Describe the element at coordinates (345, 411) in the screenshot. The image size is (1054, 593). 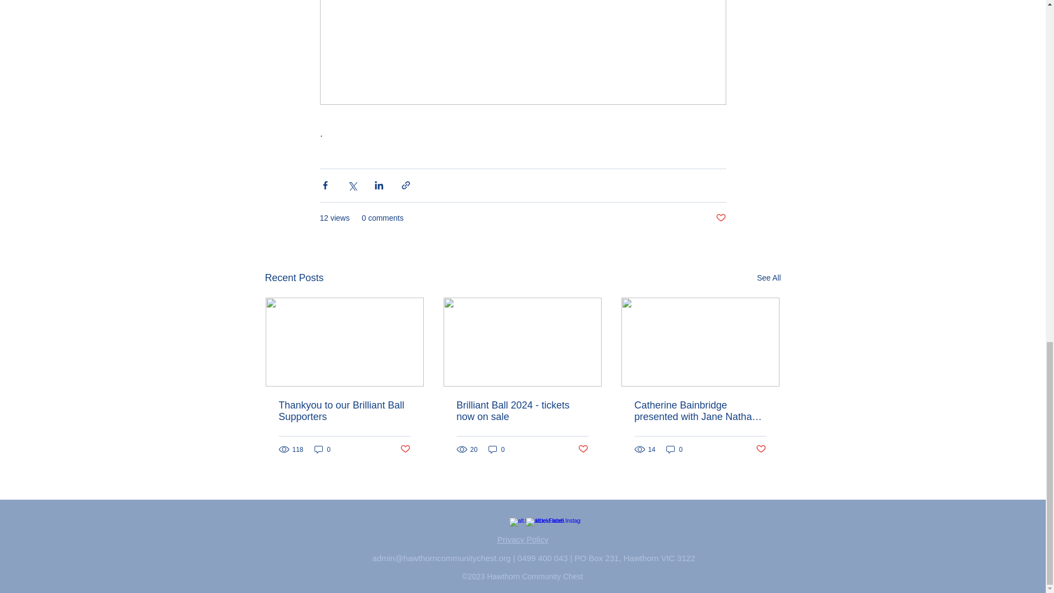
I see `Thankyou to our Brilliant Ball Supporters` at that location.